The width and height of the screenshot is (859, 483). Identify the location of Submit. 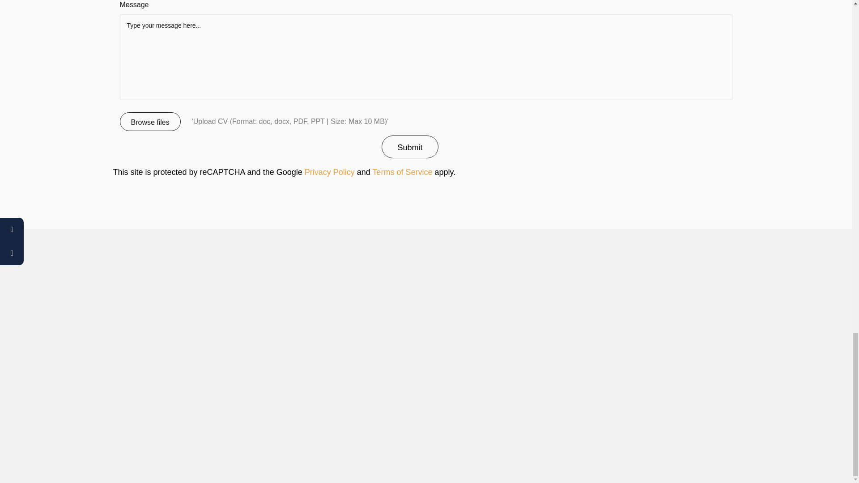
(410, 147).